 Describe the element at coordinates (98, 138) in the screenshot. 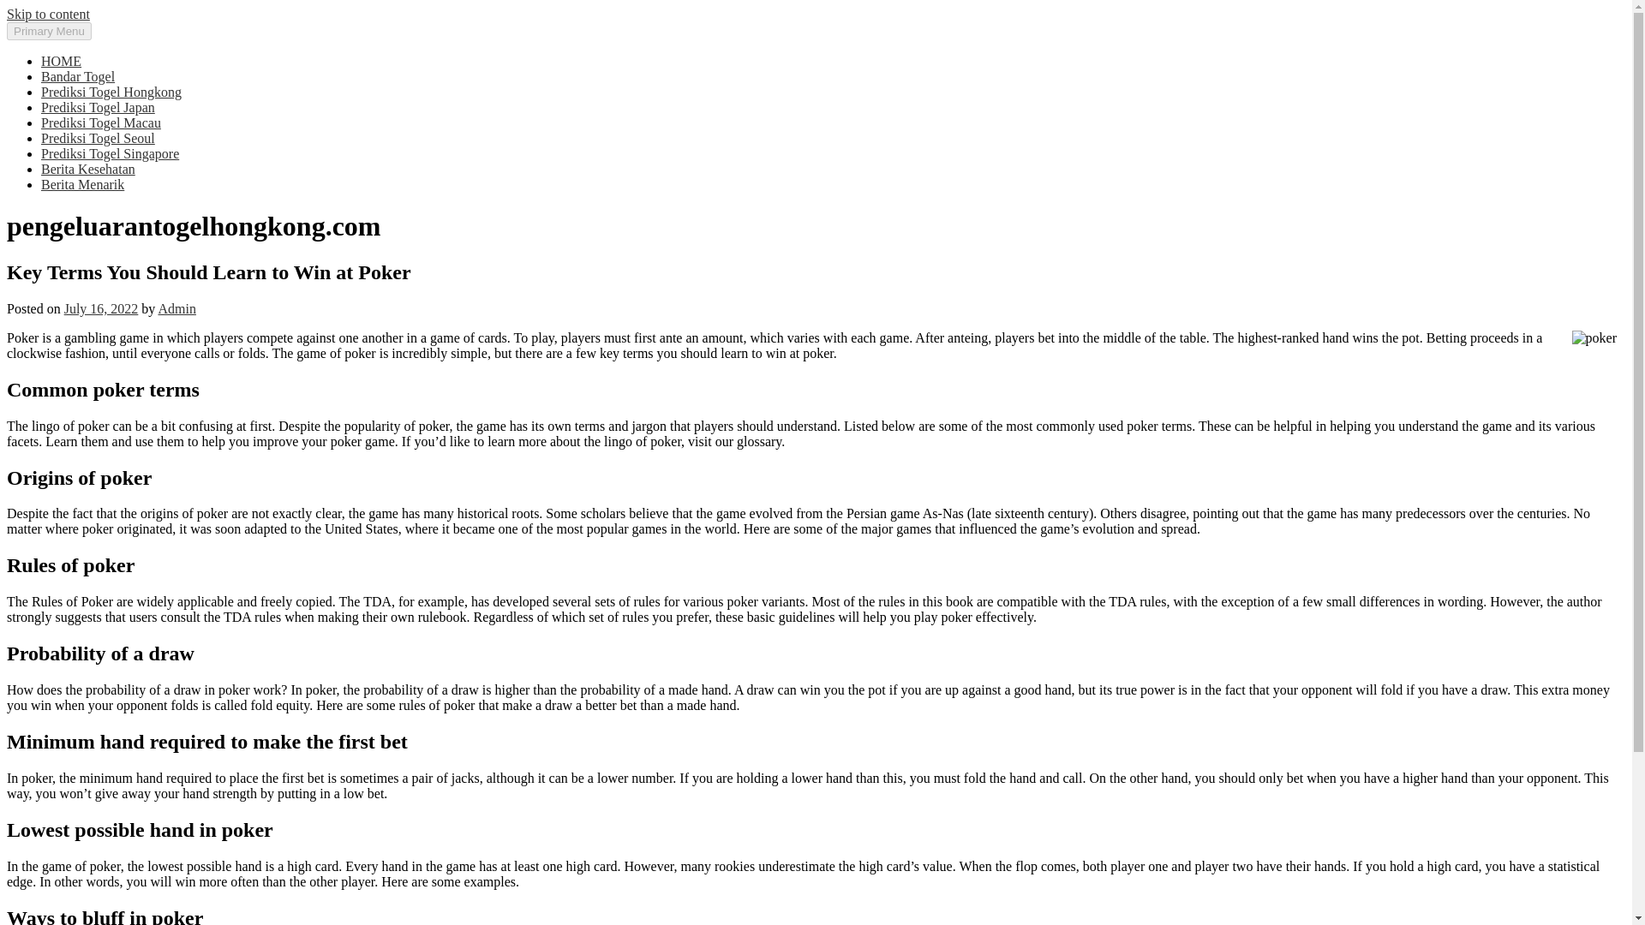

I see `Prediksi Togel Seoul` at that location.